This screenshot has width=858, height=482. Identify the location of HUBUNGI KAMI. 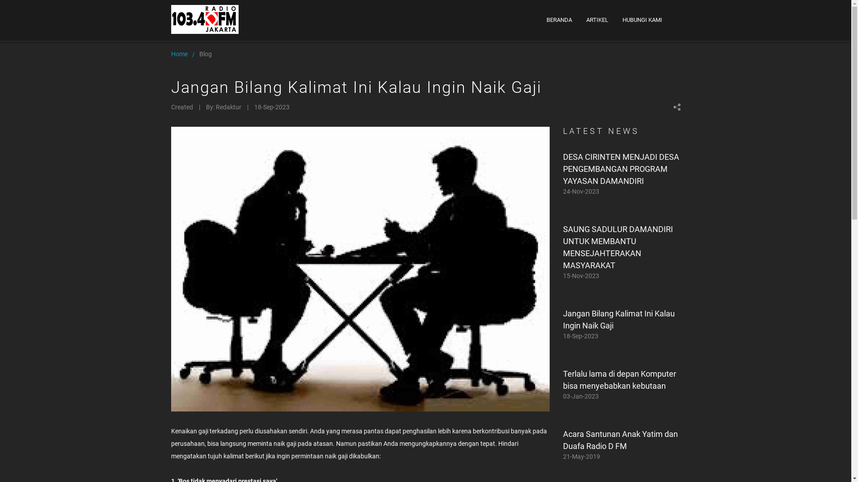
(643, 20).